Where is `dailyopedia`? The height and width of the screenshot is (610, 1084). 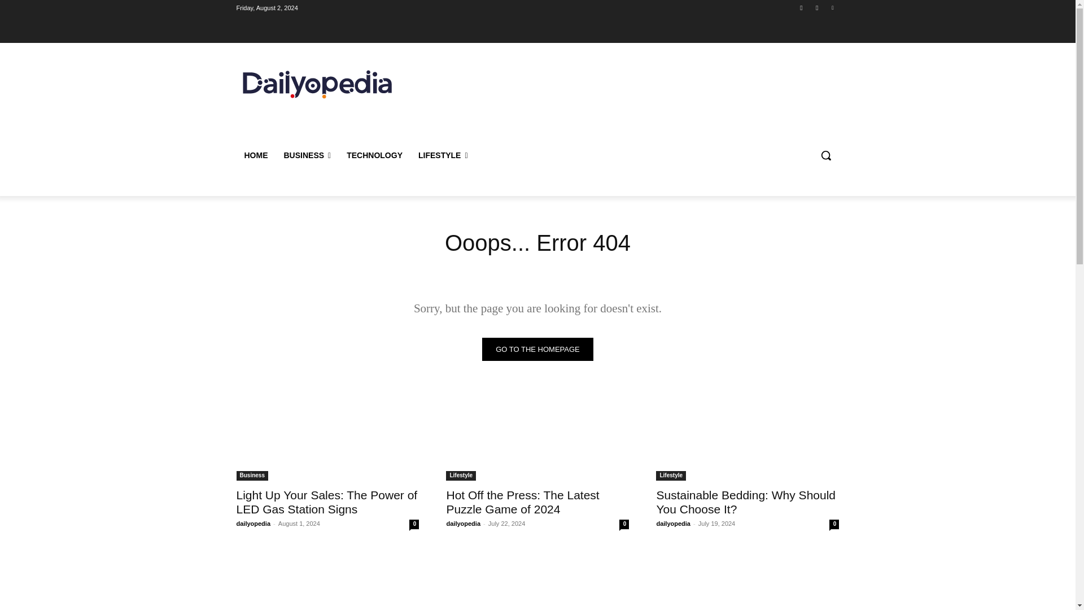
dailyopedia is located at coordinates (253, 524).